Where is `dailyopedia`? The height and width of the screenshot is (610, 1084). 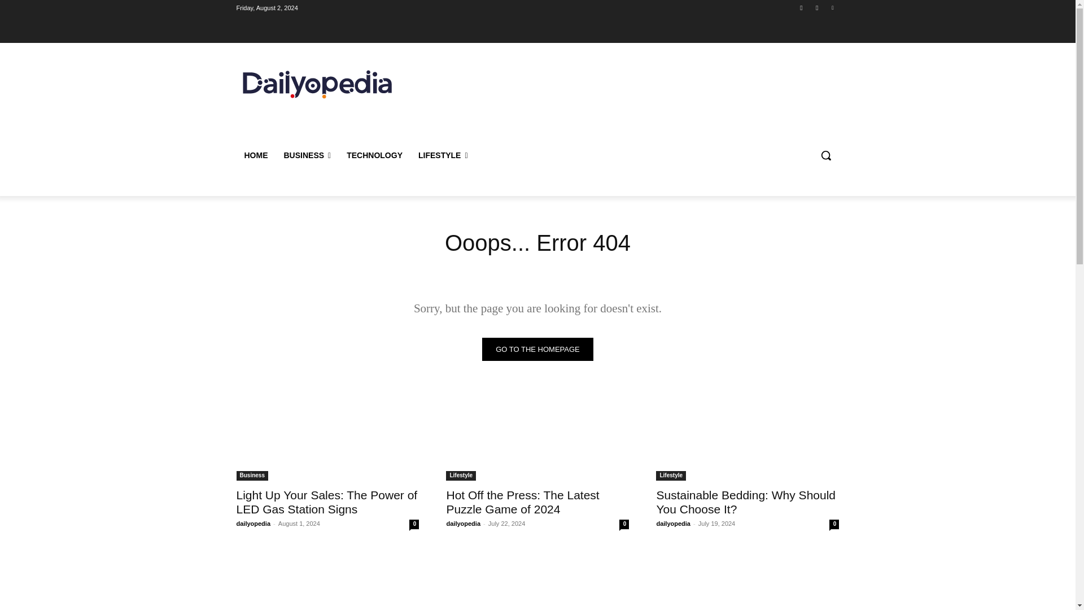
dailyopedia is located at coordinates (253, 524).